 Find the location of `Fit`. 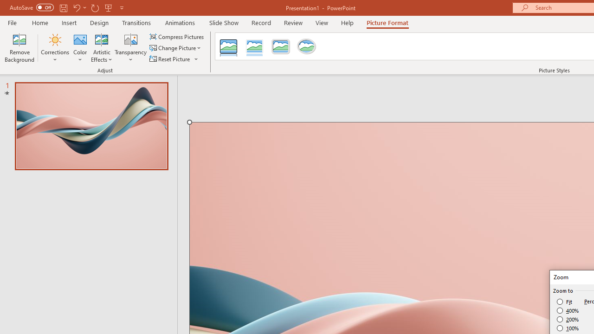

Fit is located at coordinates (565, 302).